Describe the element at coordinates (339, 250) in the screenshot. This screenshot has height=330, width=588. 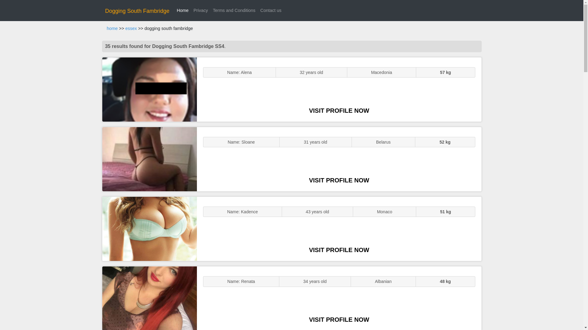
I see `VISIT PROFILE NOW` at that location.